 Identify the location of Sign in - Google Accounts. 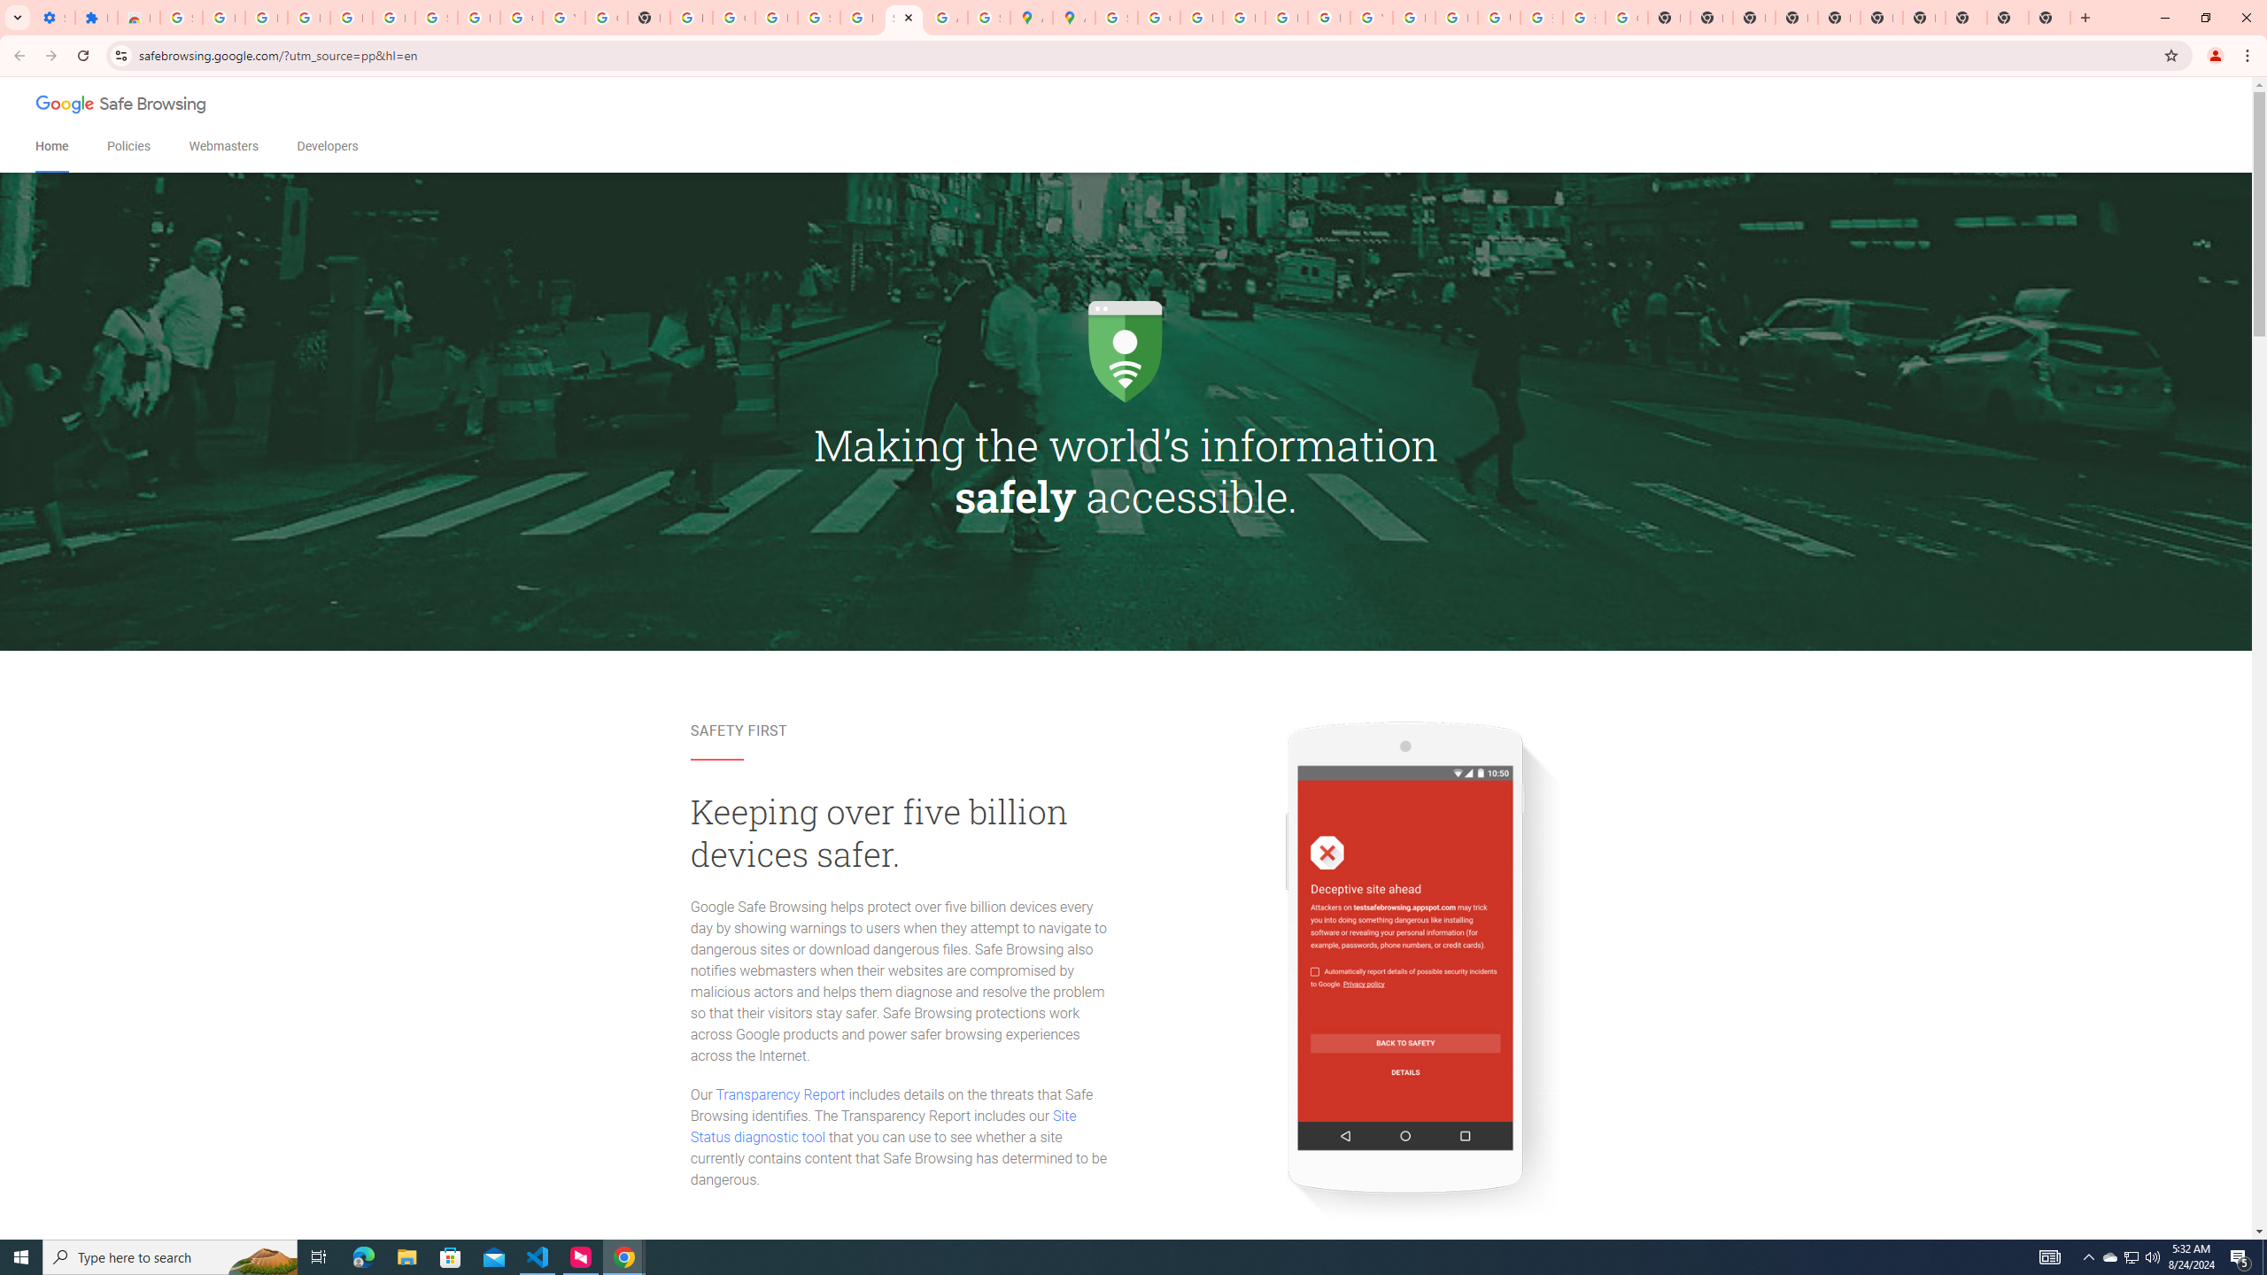
(436, 18).